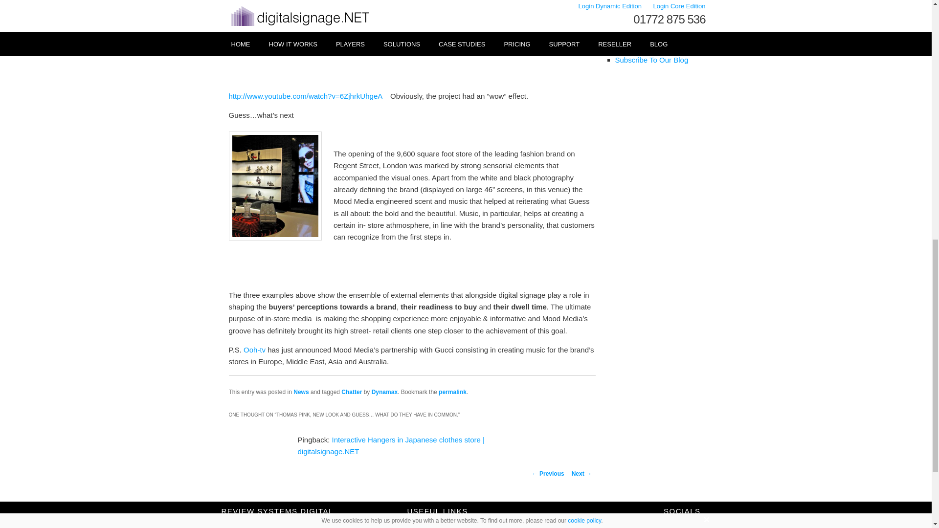  What do you see at coordinates (279, 6) in the screenshot?
I see `New-Look` at bounding box center [279, 6].